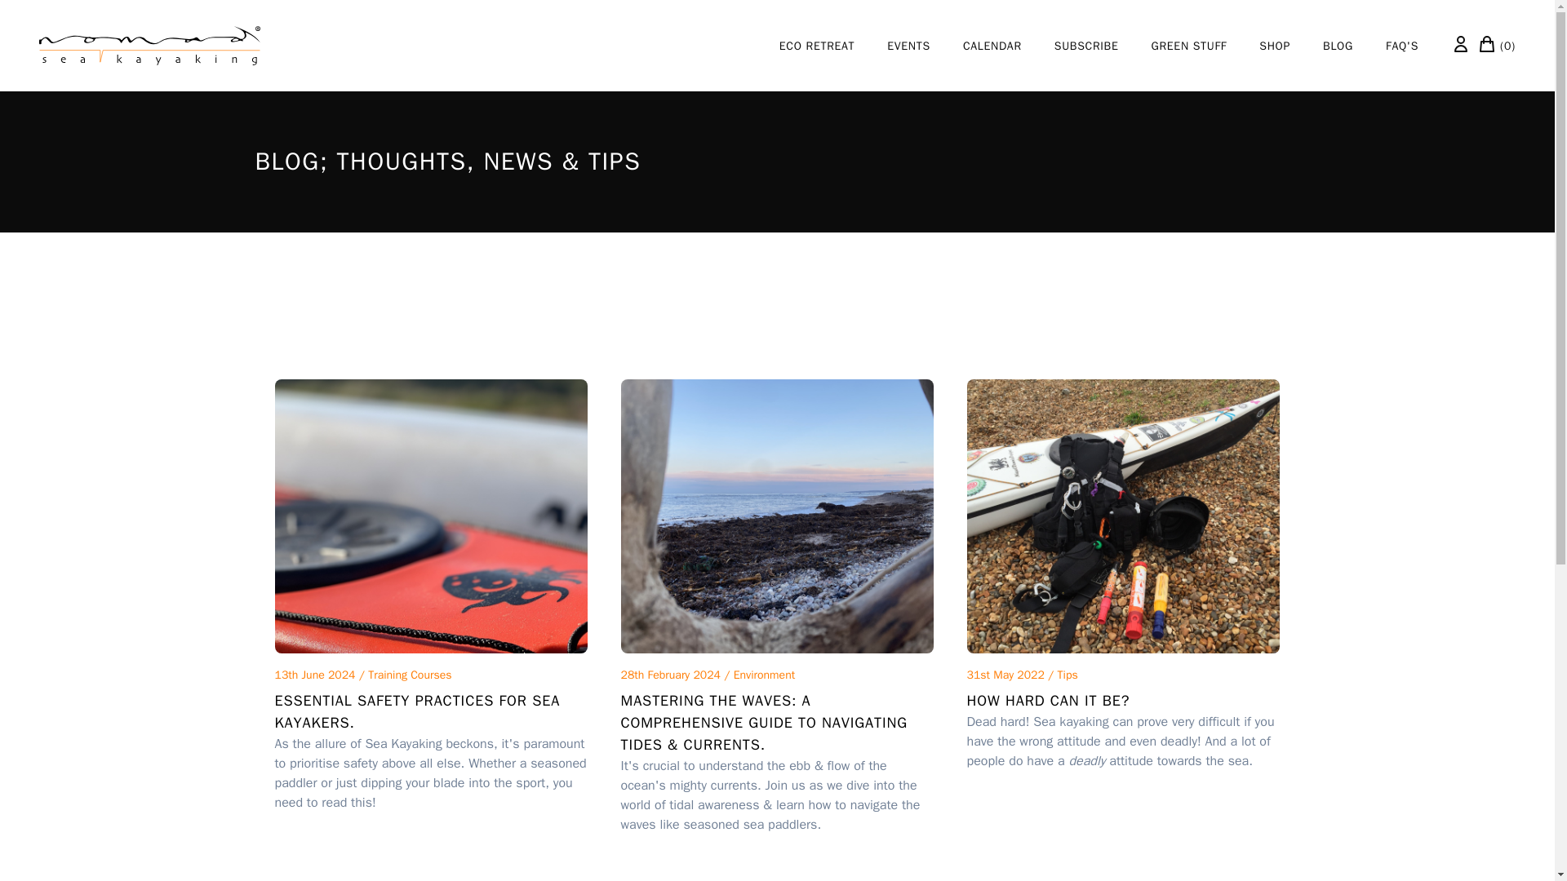 Image resolution: width=1567 pixels, height=881 pixels. I want to click on SUBSCRIBE, so click(1086, 46).